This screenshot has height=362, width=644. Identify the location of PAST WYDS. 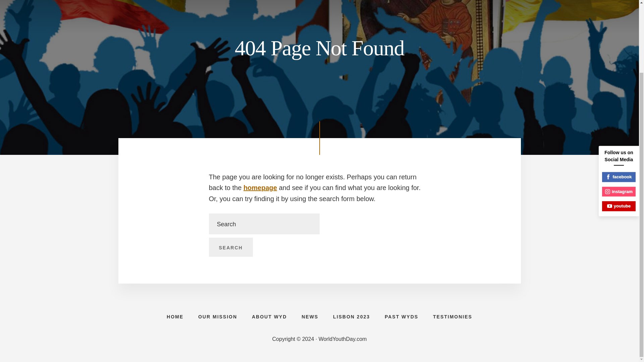
(401, 316).